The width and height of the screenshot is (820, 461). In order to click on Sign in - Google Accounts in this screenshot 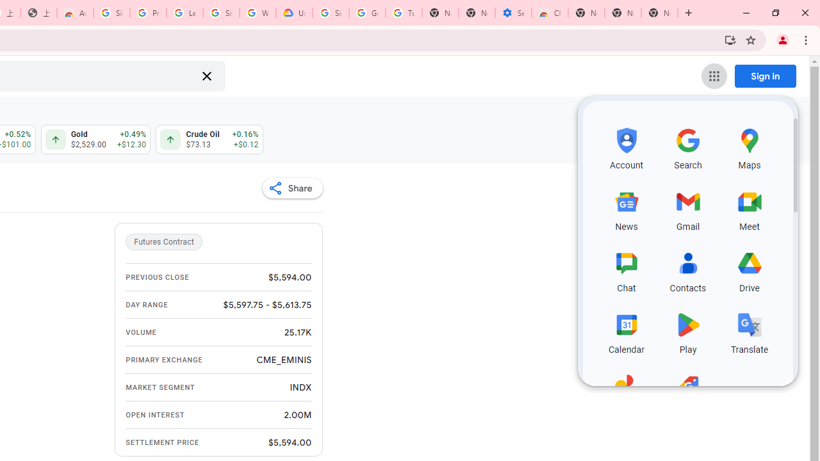, I will do `click(221, 13)`.